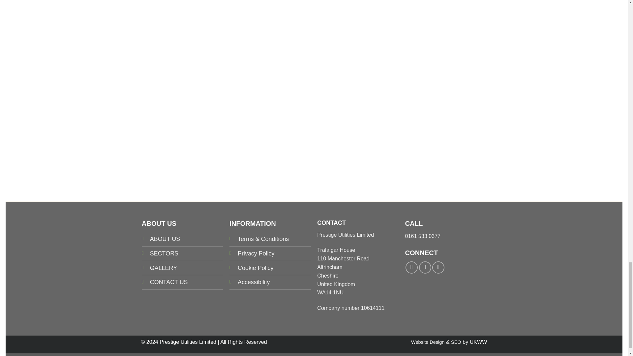  Describe the element at coordinates (425, 267) in the screenshot. I see `Follow on Instagram` at that location.